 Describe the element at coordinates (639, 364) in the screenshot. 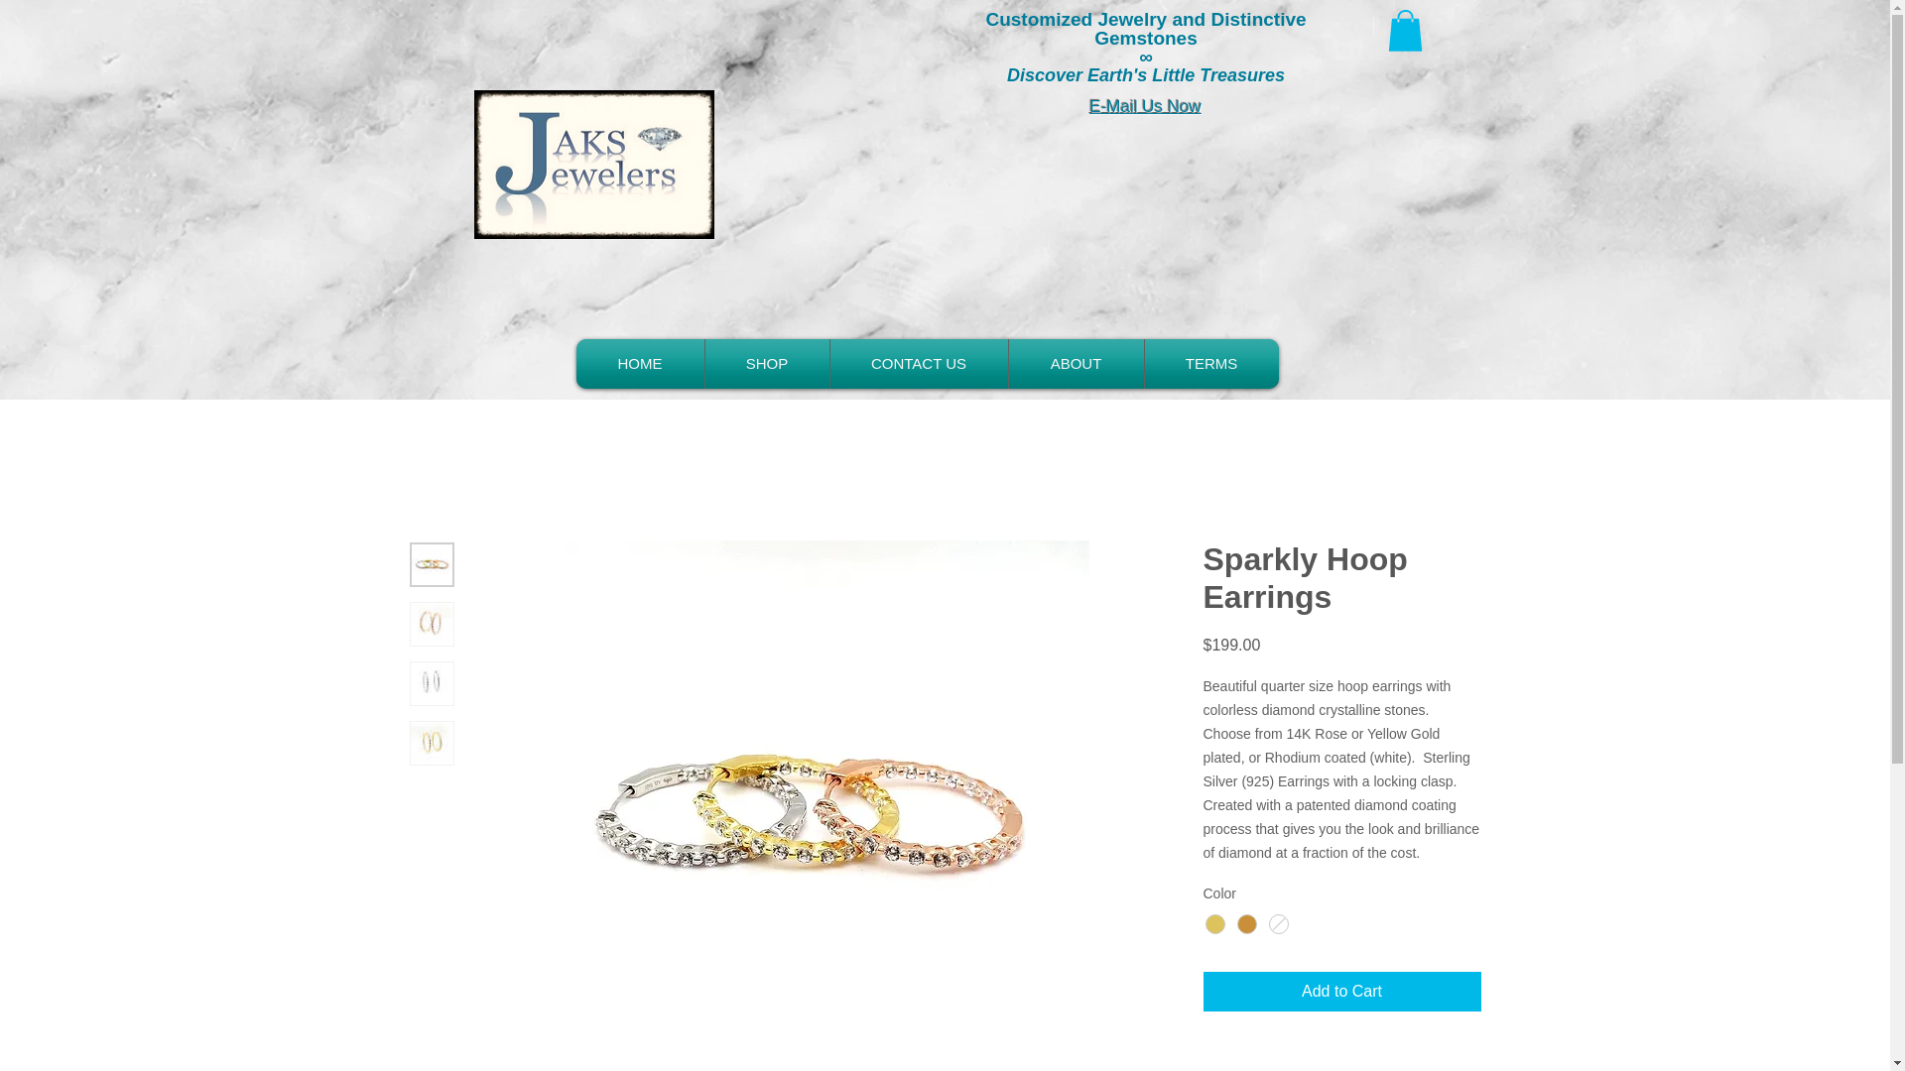

I see `HOME` at that location.